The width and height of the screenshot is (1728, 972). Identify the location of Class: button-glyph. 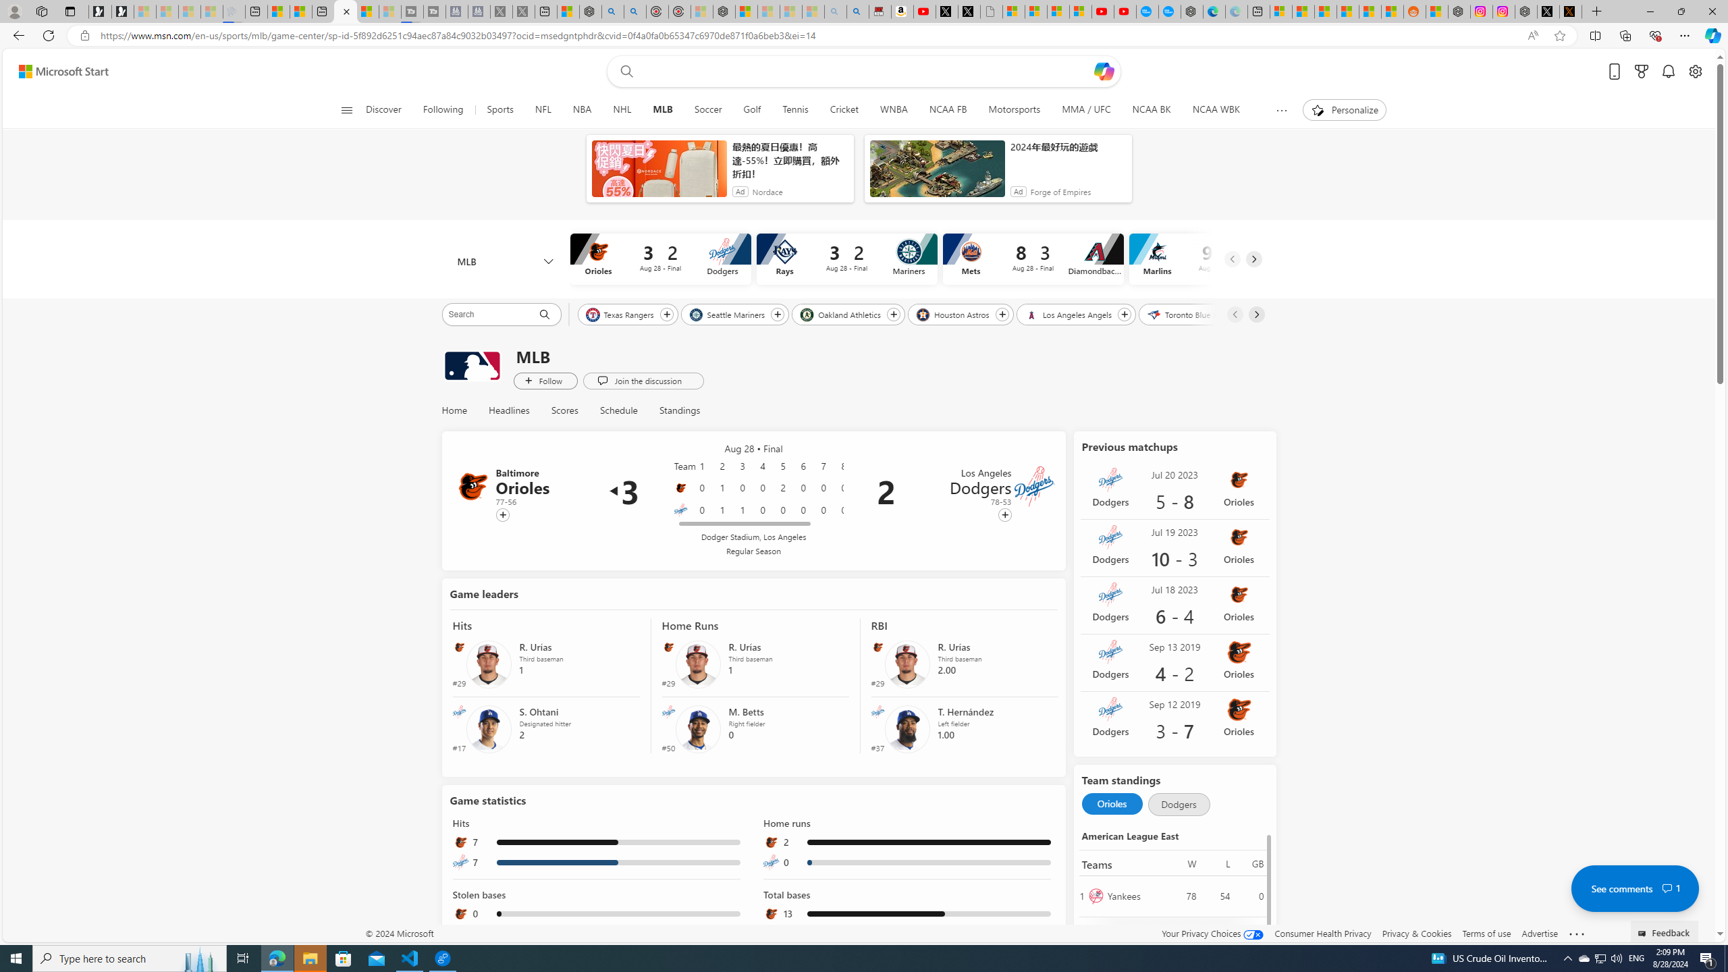
(347, 110).